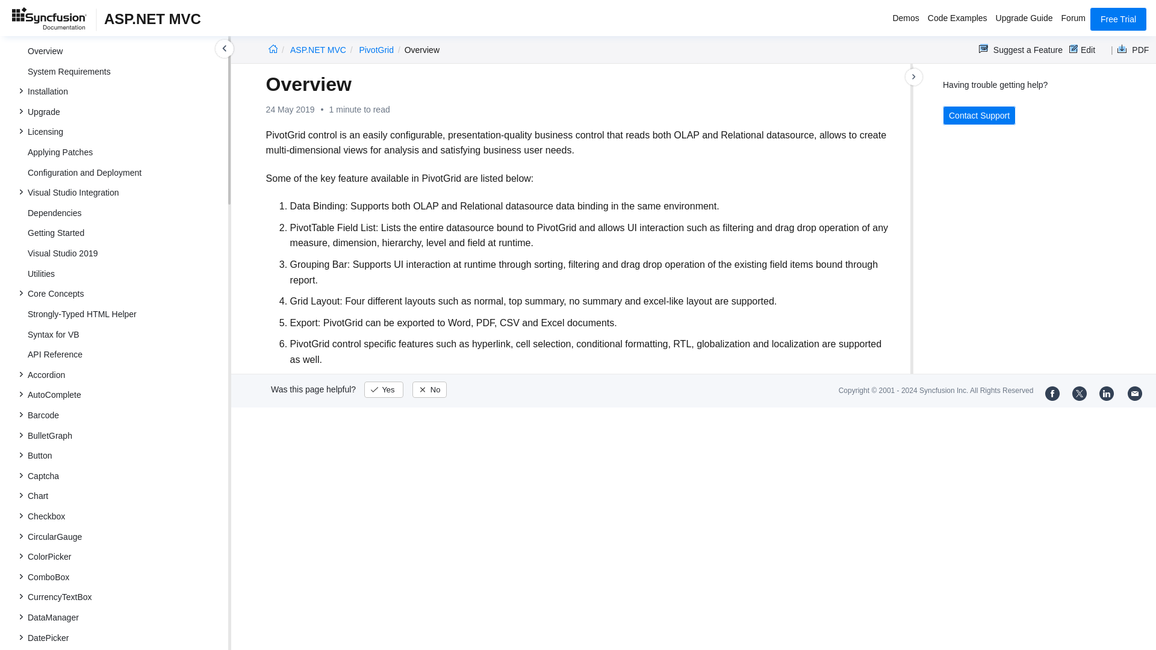  I want to click on System Requirements, so click(123, 71).